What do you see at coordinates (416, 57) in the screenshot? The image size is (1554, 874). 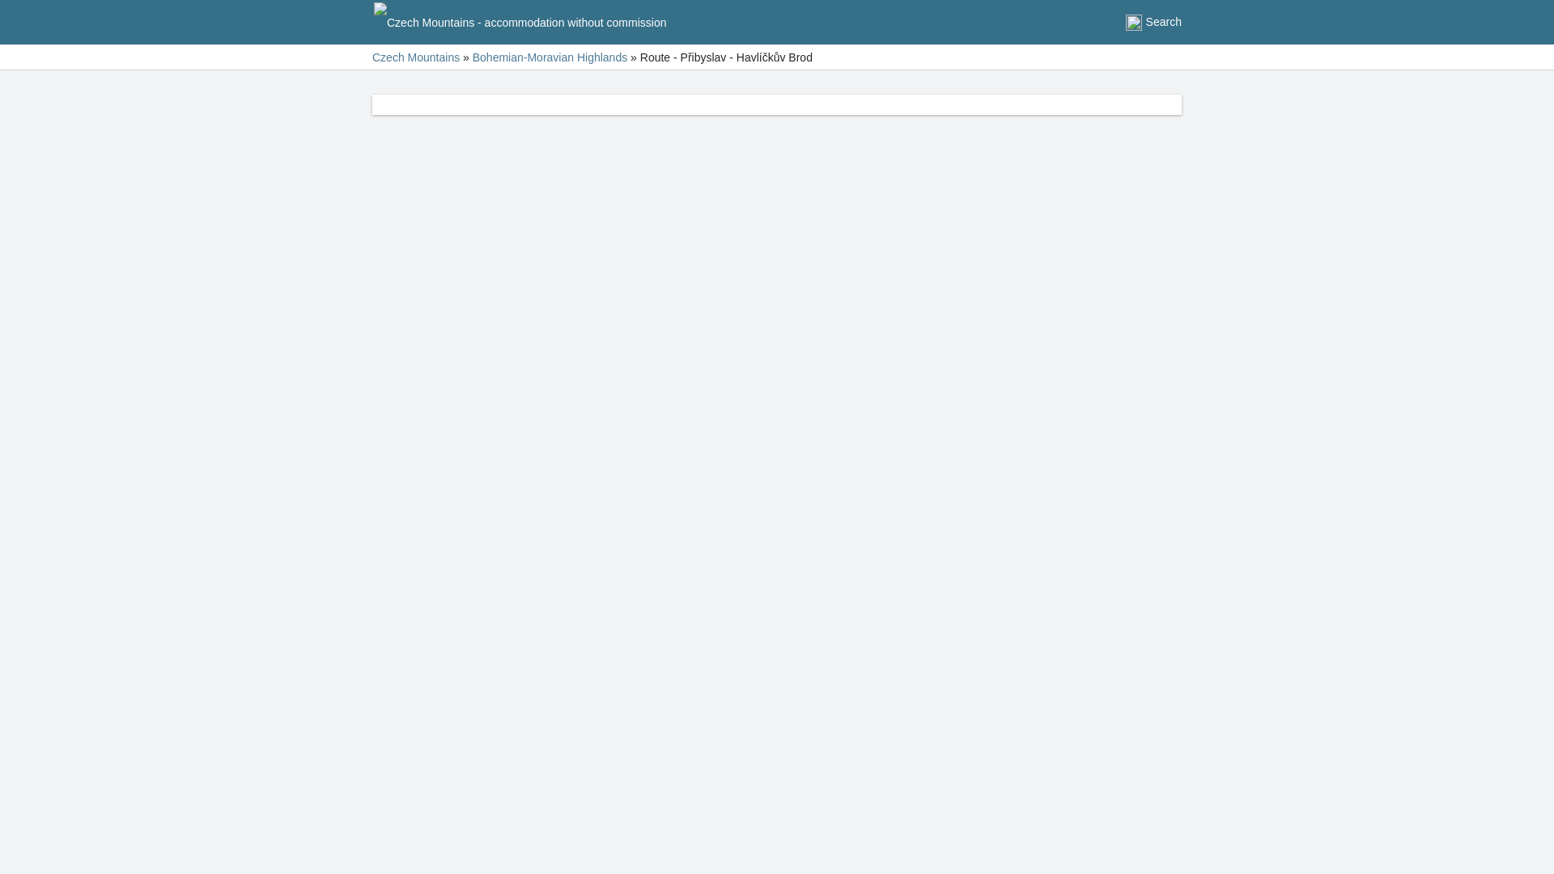 I see `Czech Mountains` at bounding box center [416, 57].